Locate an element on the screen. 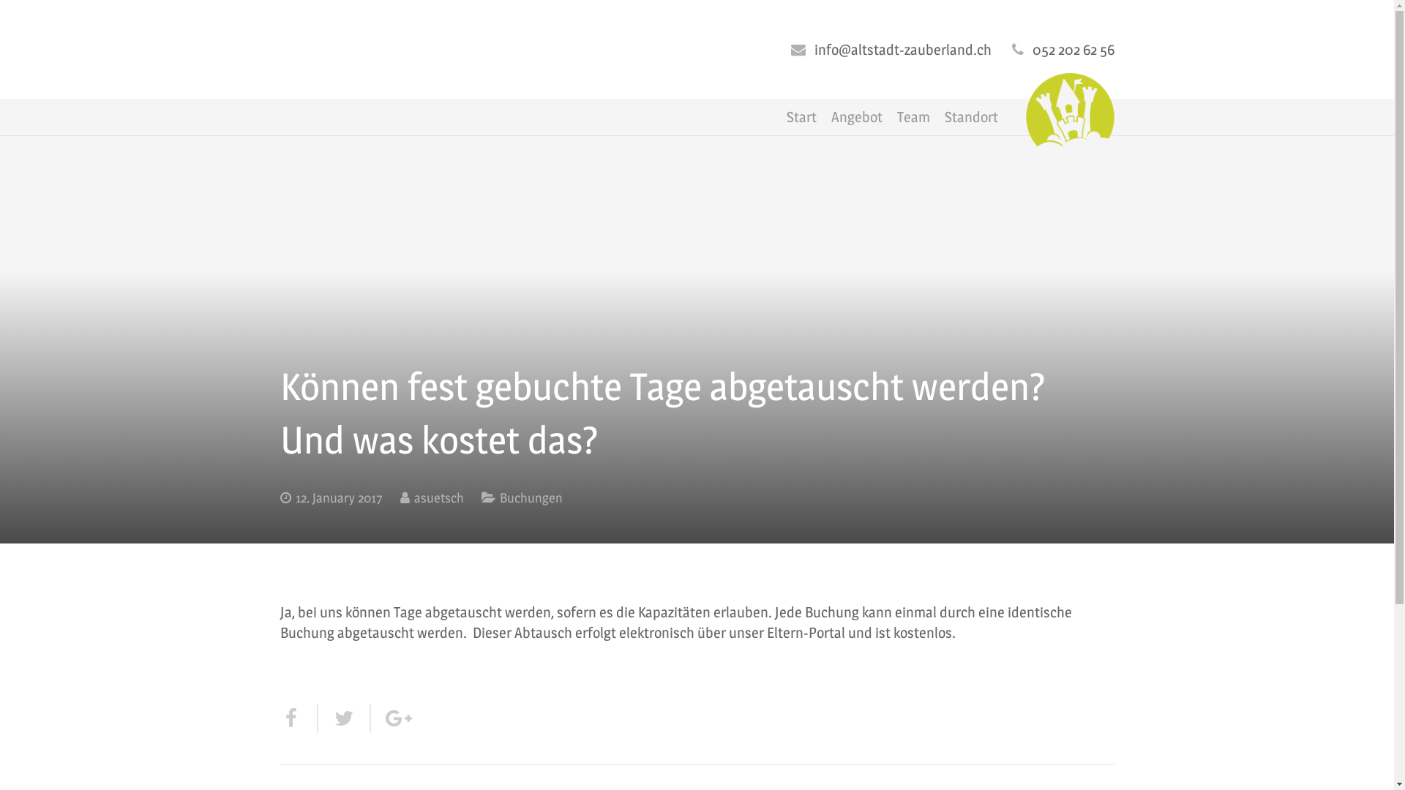  Share this is located at coordinates (299, 718).